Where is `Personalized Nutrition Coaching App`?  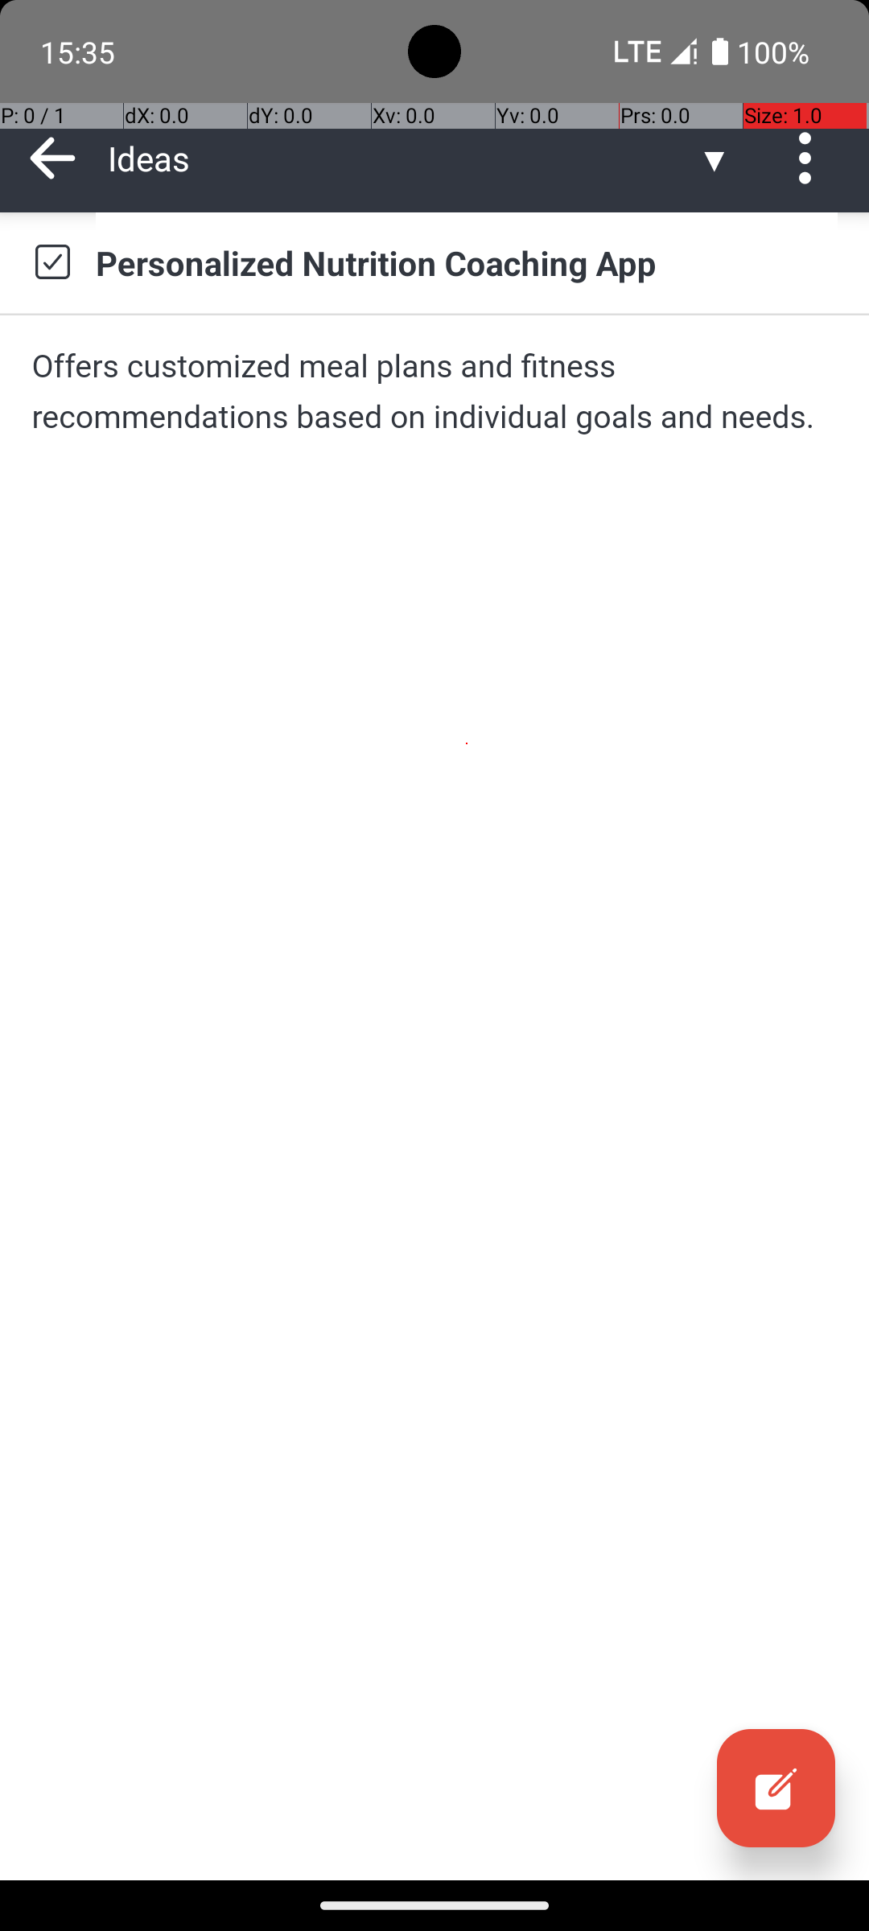
Personalized Nutrition Coaching App is located at coordinates (467, 262).